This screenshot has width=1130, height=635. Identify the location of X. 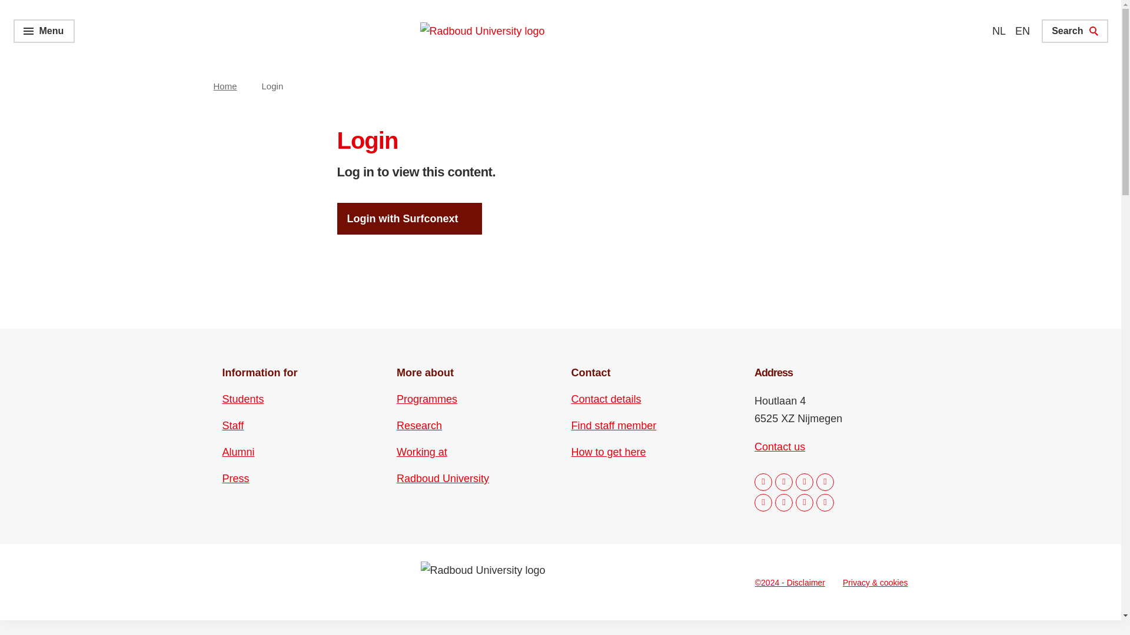
(763, 503).